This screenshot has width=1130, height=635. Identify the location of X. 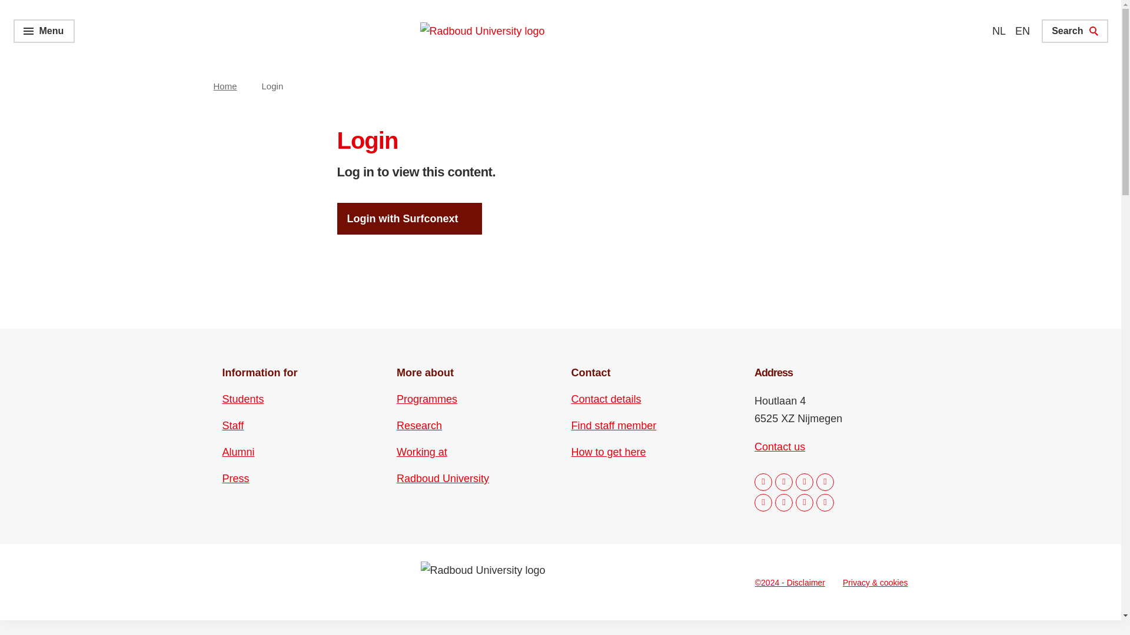
(763, 503).